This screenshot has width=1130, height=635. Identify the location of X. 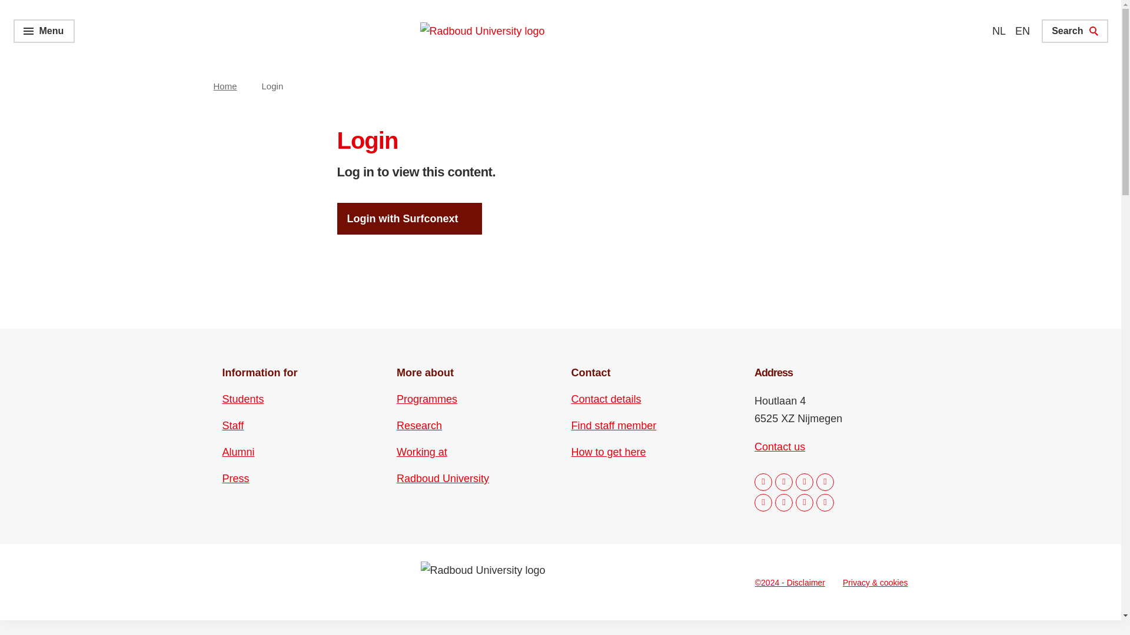
(763, 503).